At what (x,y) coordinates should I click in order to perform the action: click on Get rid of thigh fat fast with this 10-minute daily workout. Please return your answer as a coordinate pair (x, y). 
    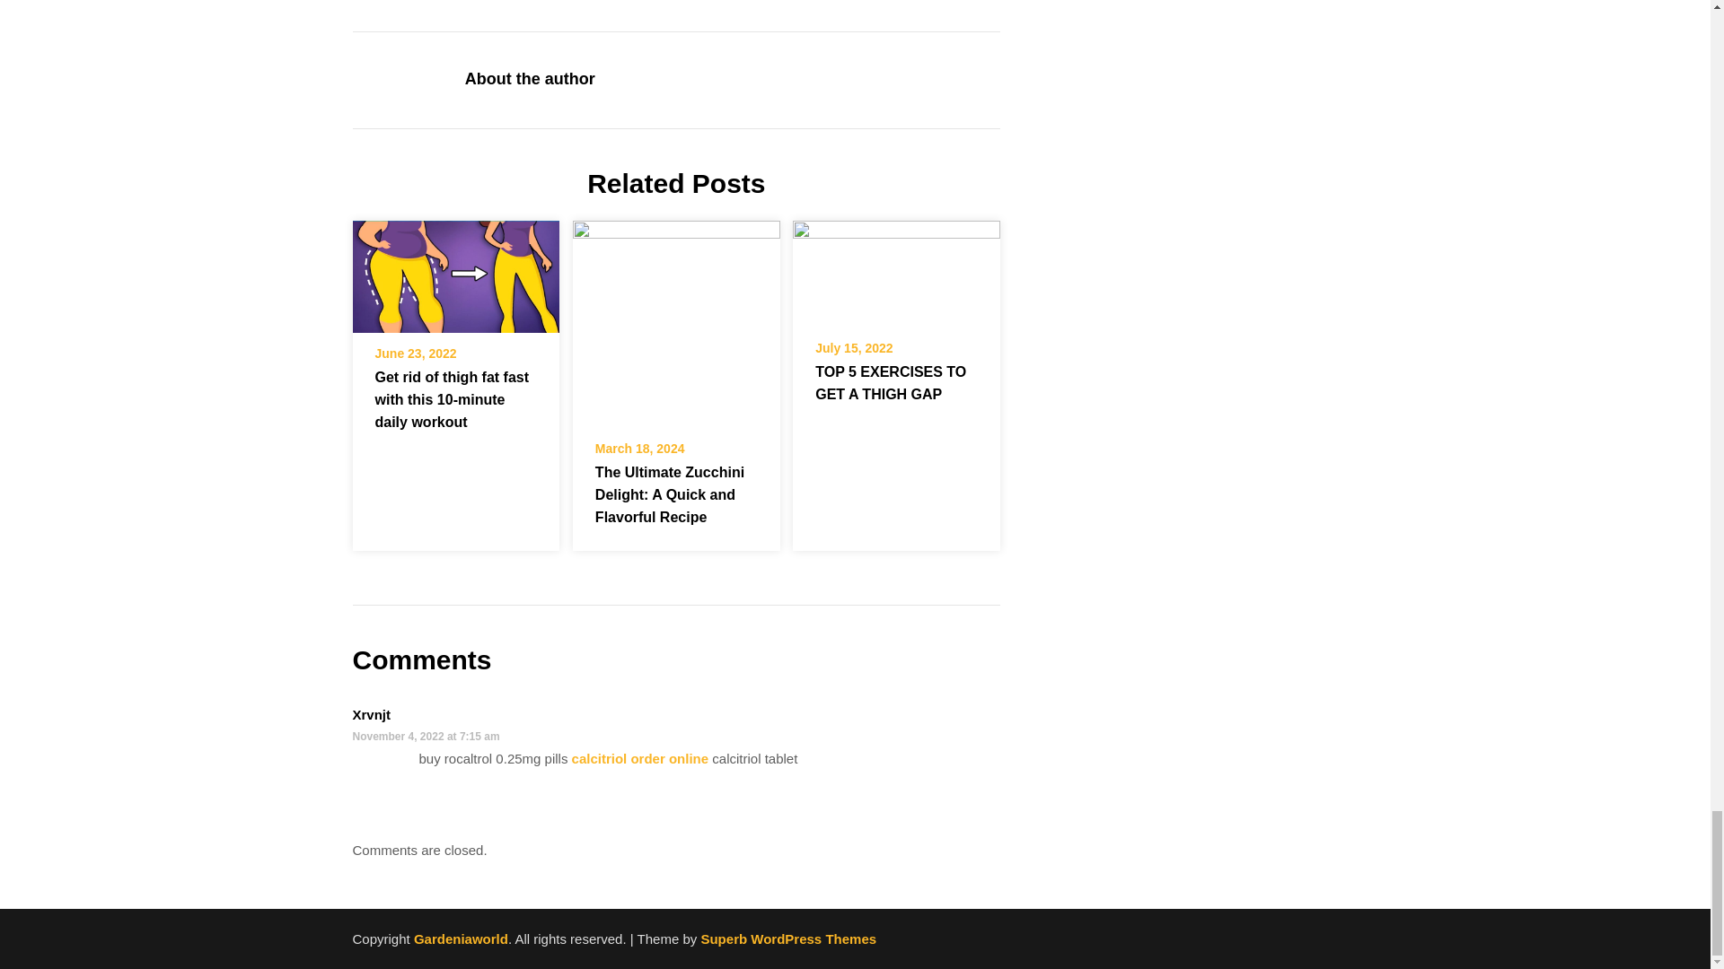
    Looking at the image, I should click on (454, 269).